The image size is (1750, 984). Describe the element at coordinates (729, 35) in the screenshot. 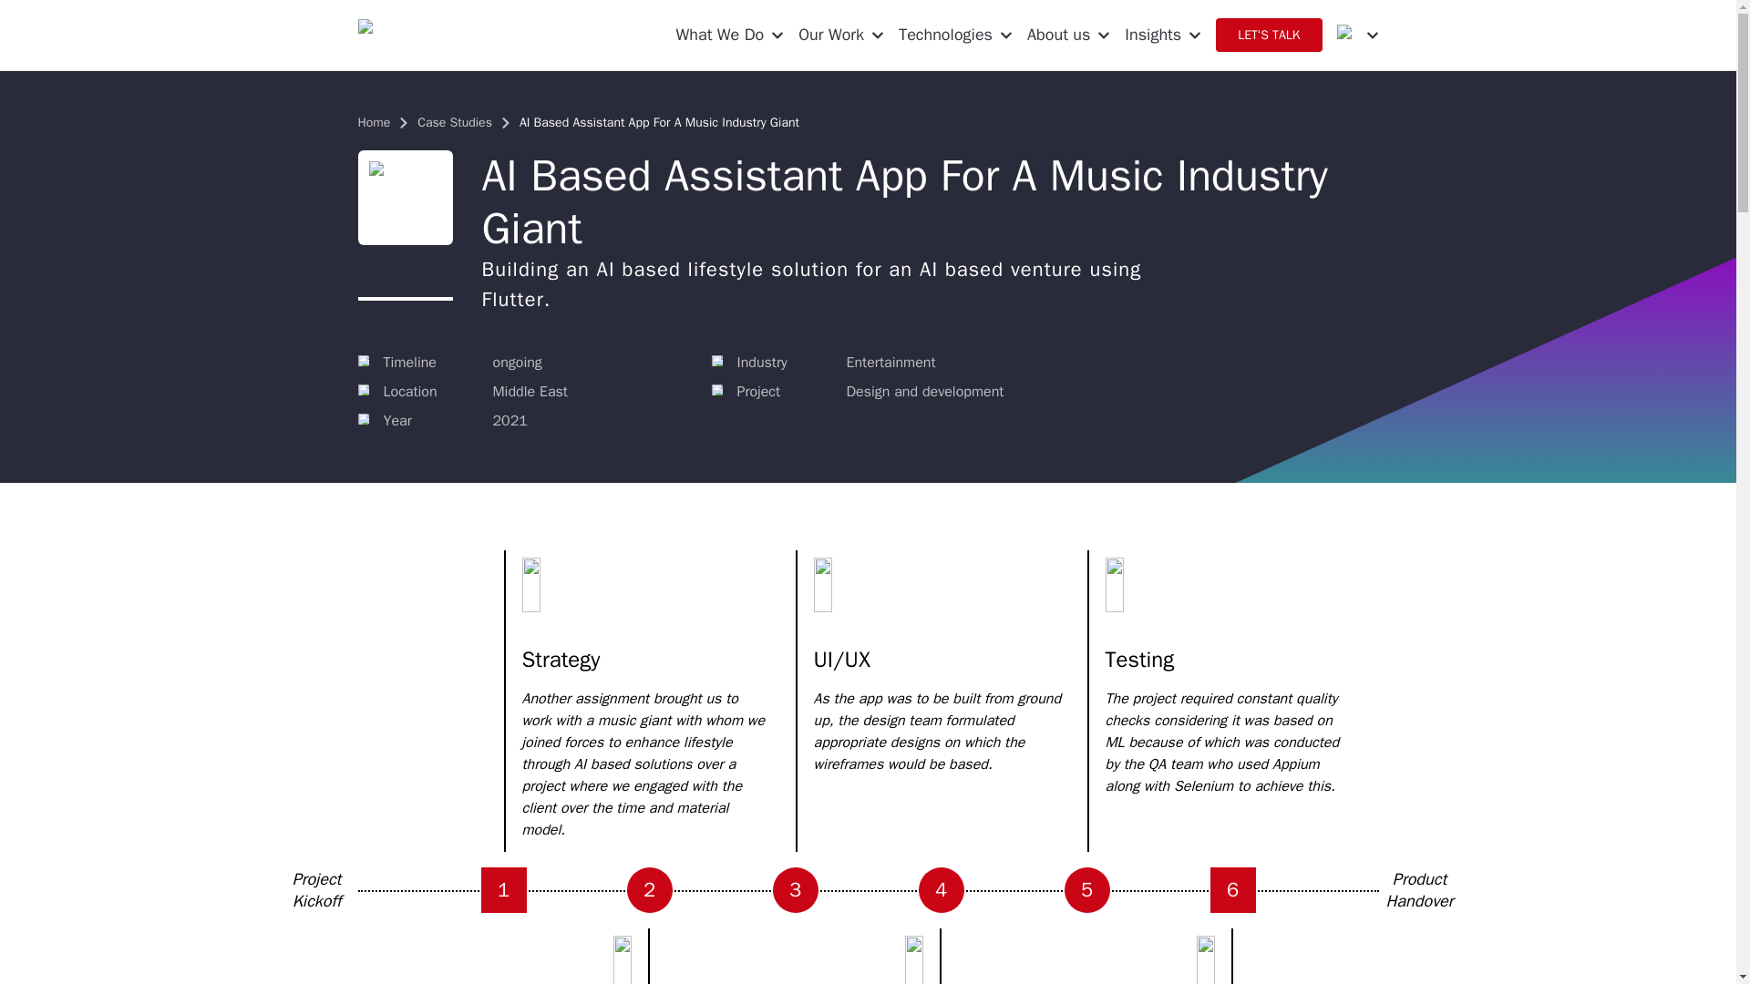

I see `What We Do` at that location.